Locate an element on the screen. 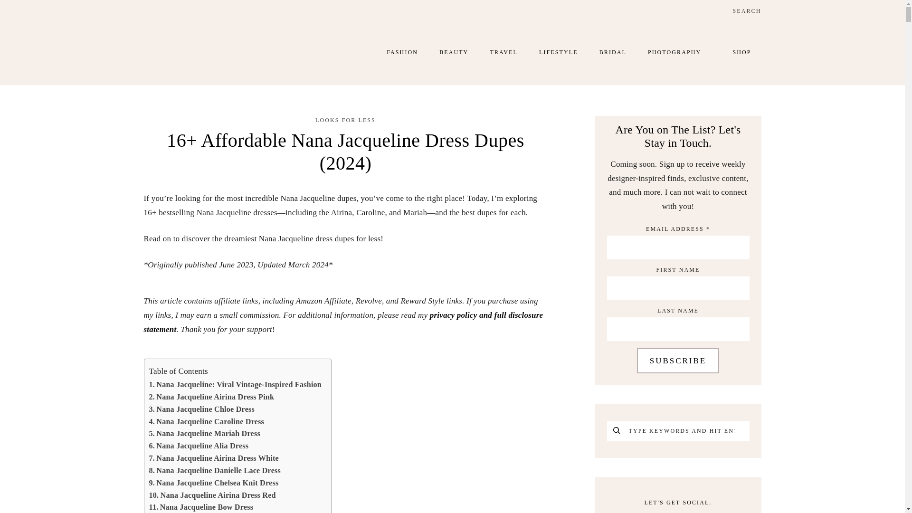 This screenshot has height=513, width=912. Nana Jacqueline Airina Dress White is located at coordinates (214, 458).